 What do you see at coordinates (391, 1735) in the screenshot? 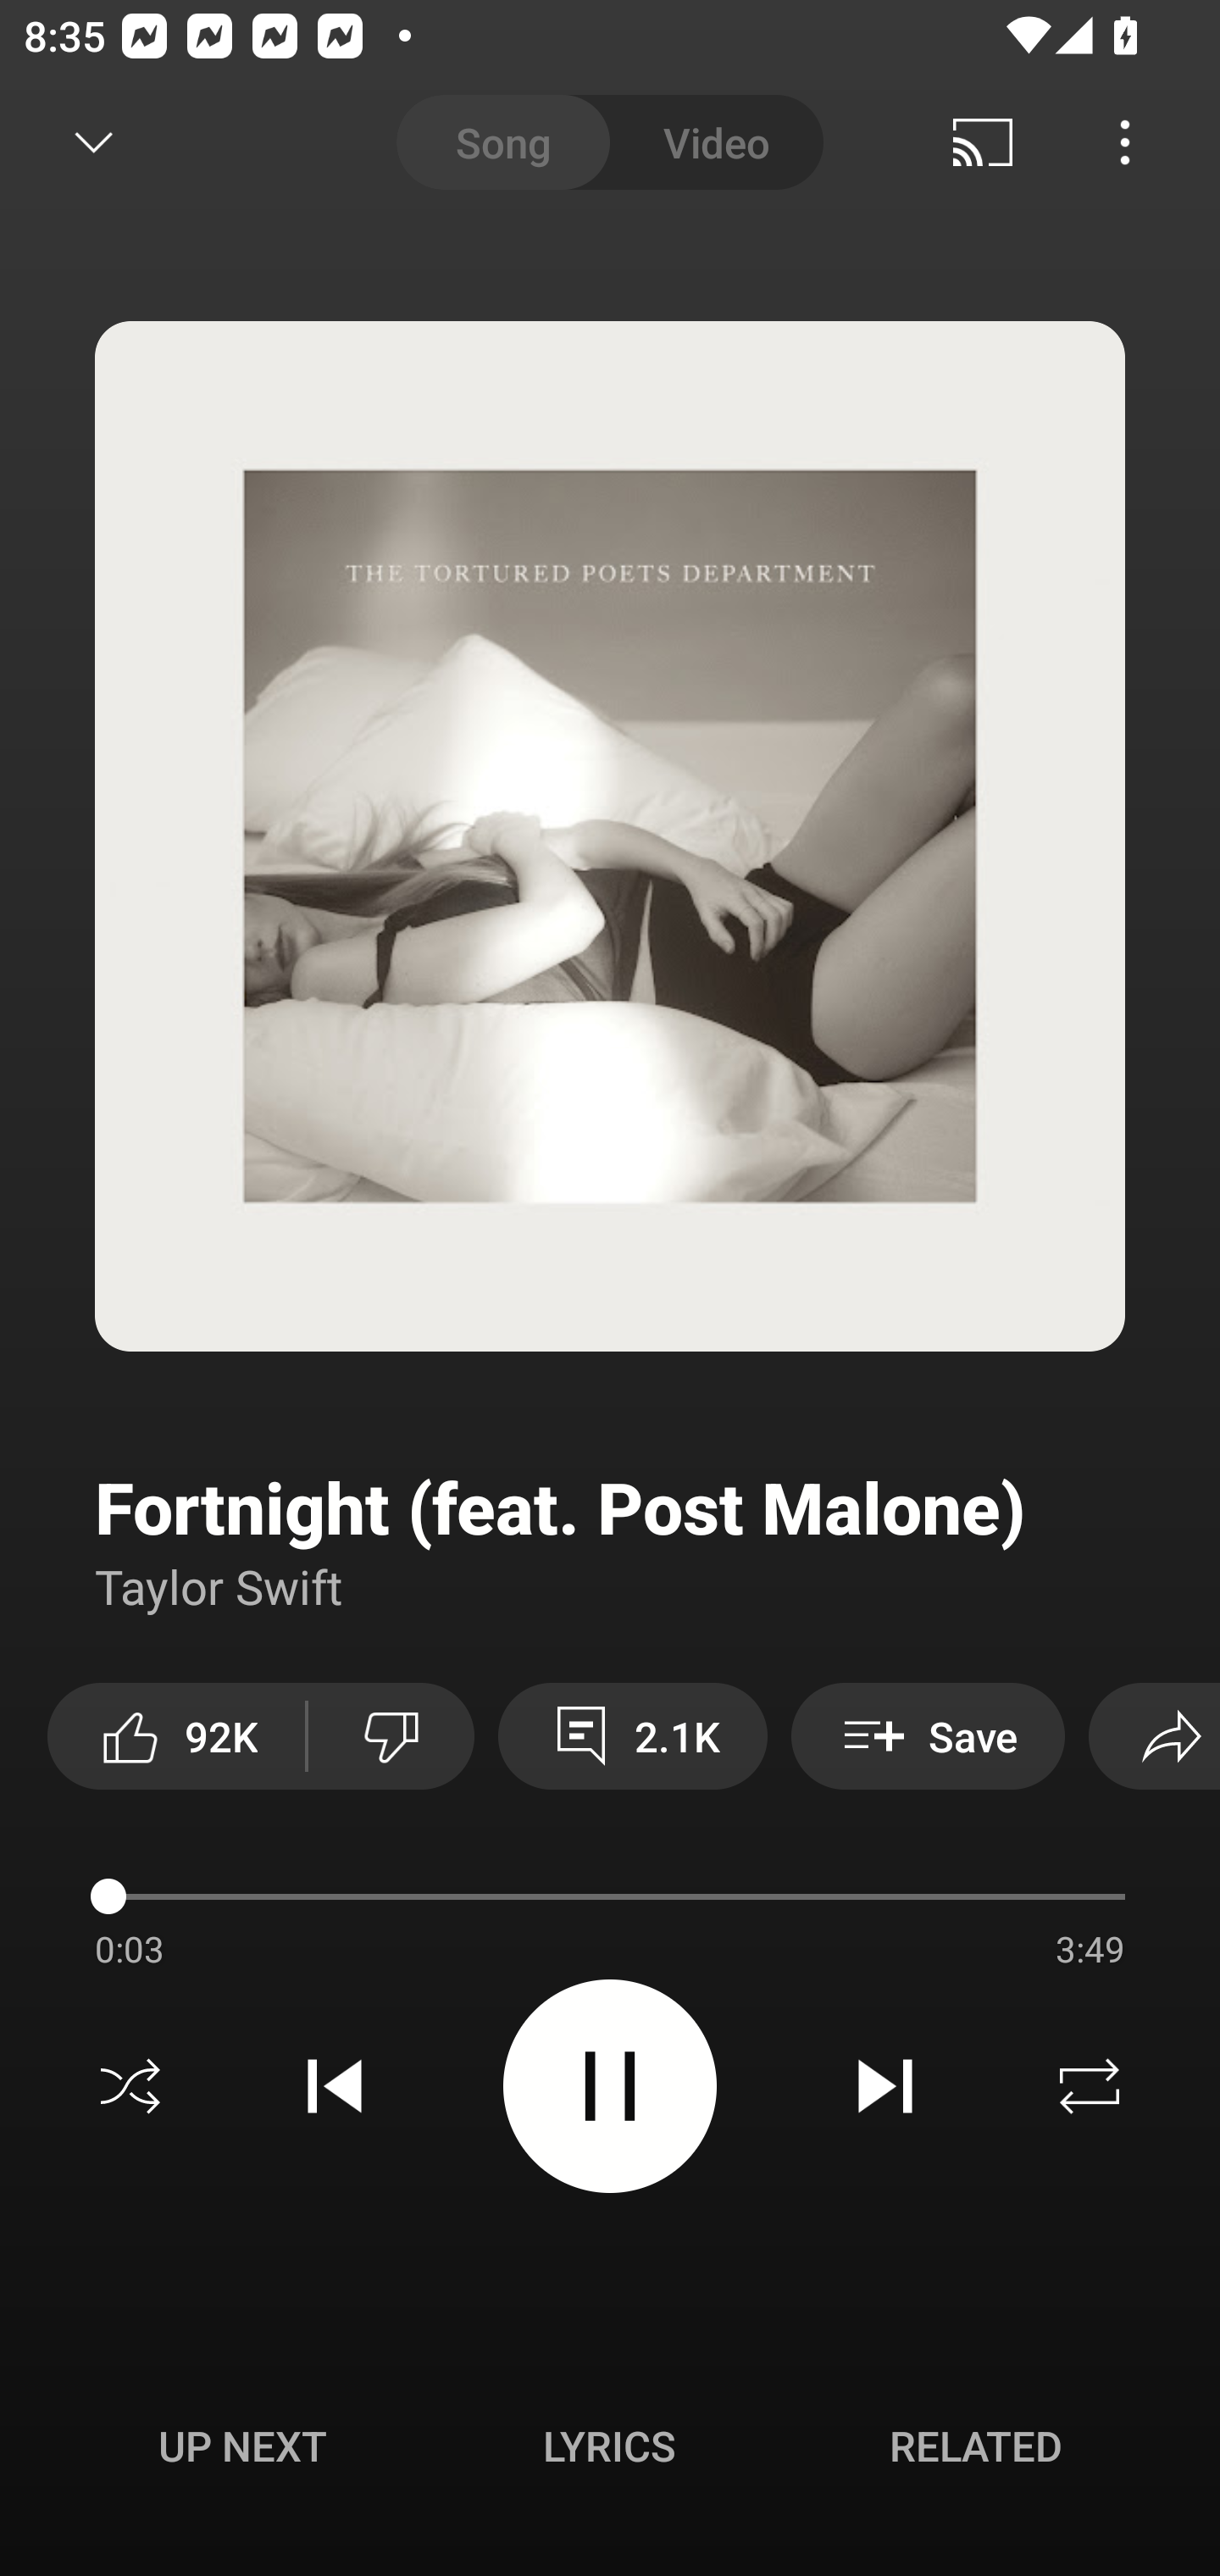
I see `Dislike` at bounding box center [391, 1735].